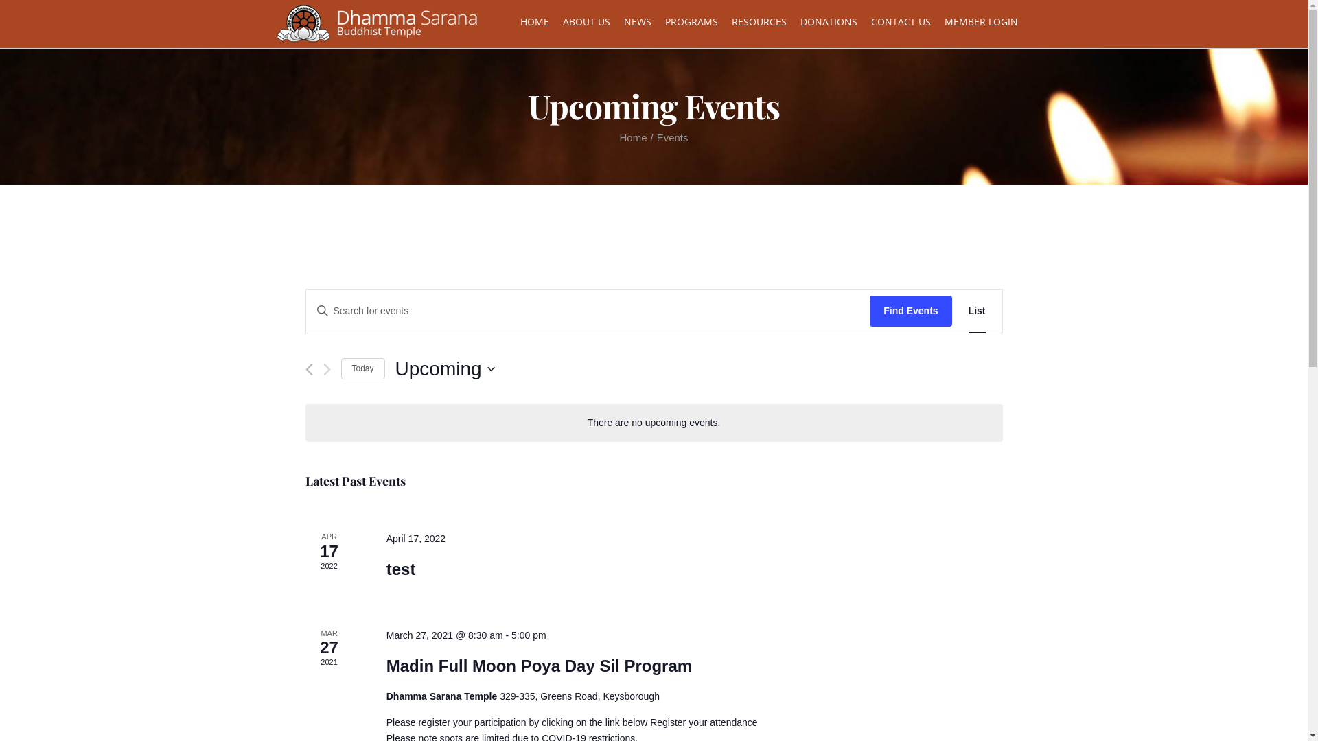 The image size is (1318, 741). Describe the element at coordinates (362, 369) in the screenshot. I see `Today` at that location.